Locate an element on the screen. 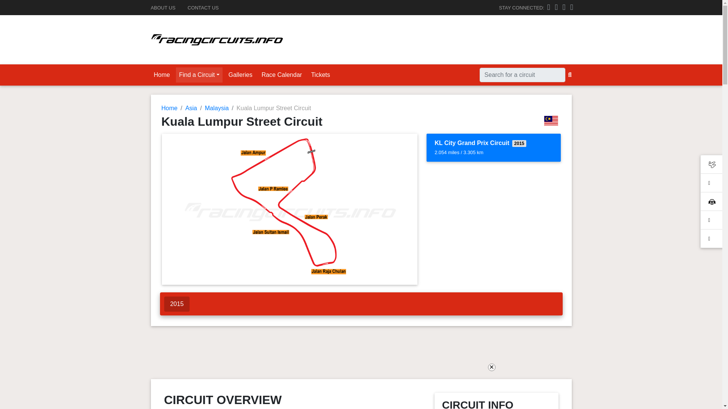 The width and height of the screenshot is (728, 409). 2015 is located at coordinates (177, 304).